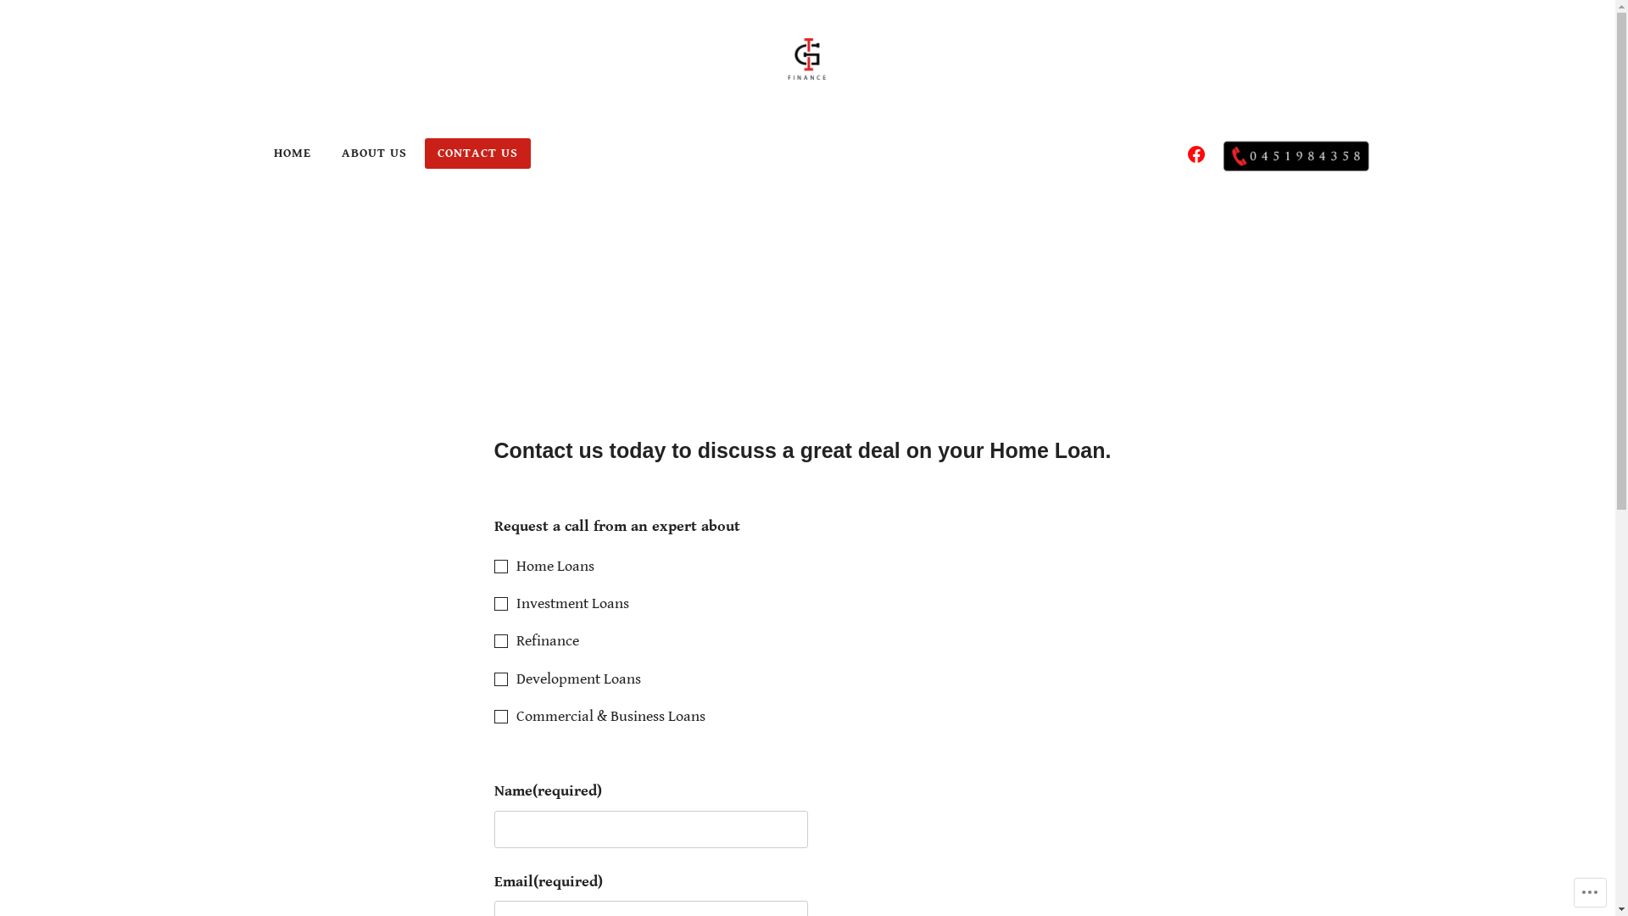 This screenshot has height=916, width=1628. I want to click on ABOUT US, so click(375, 154).